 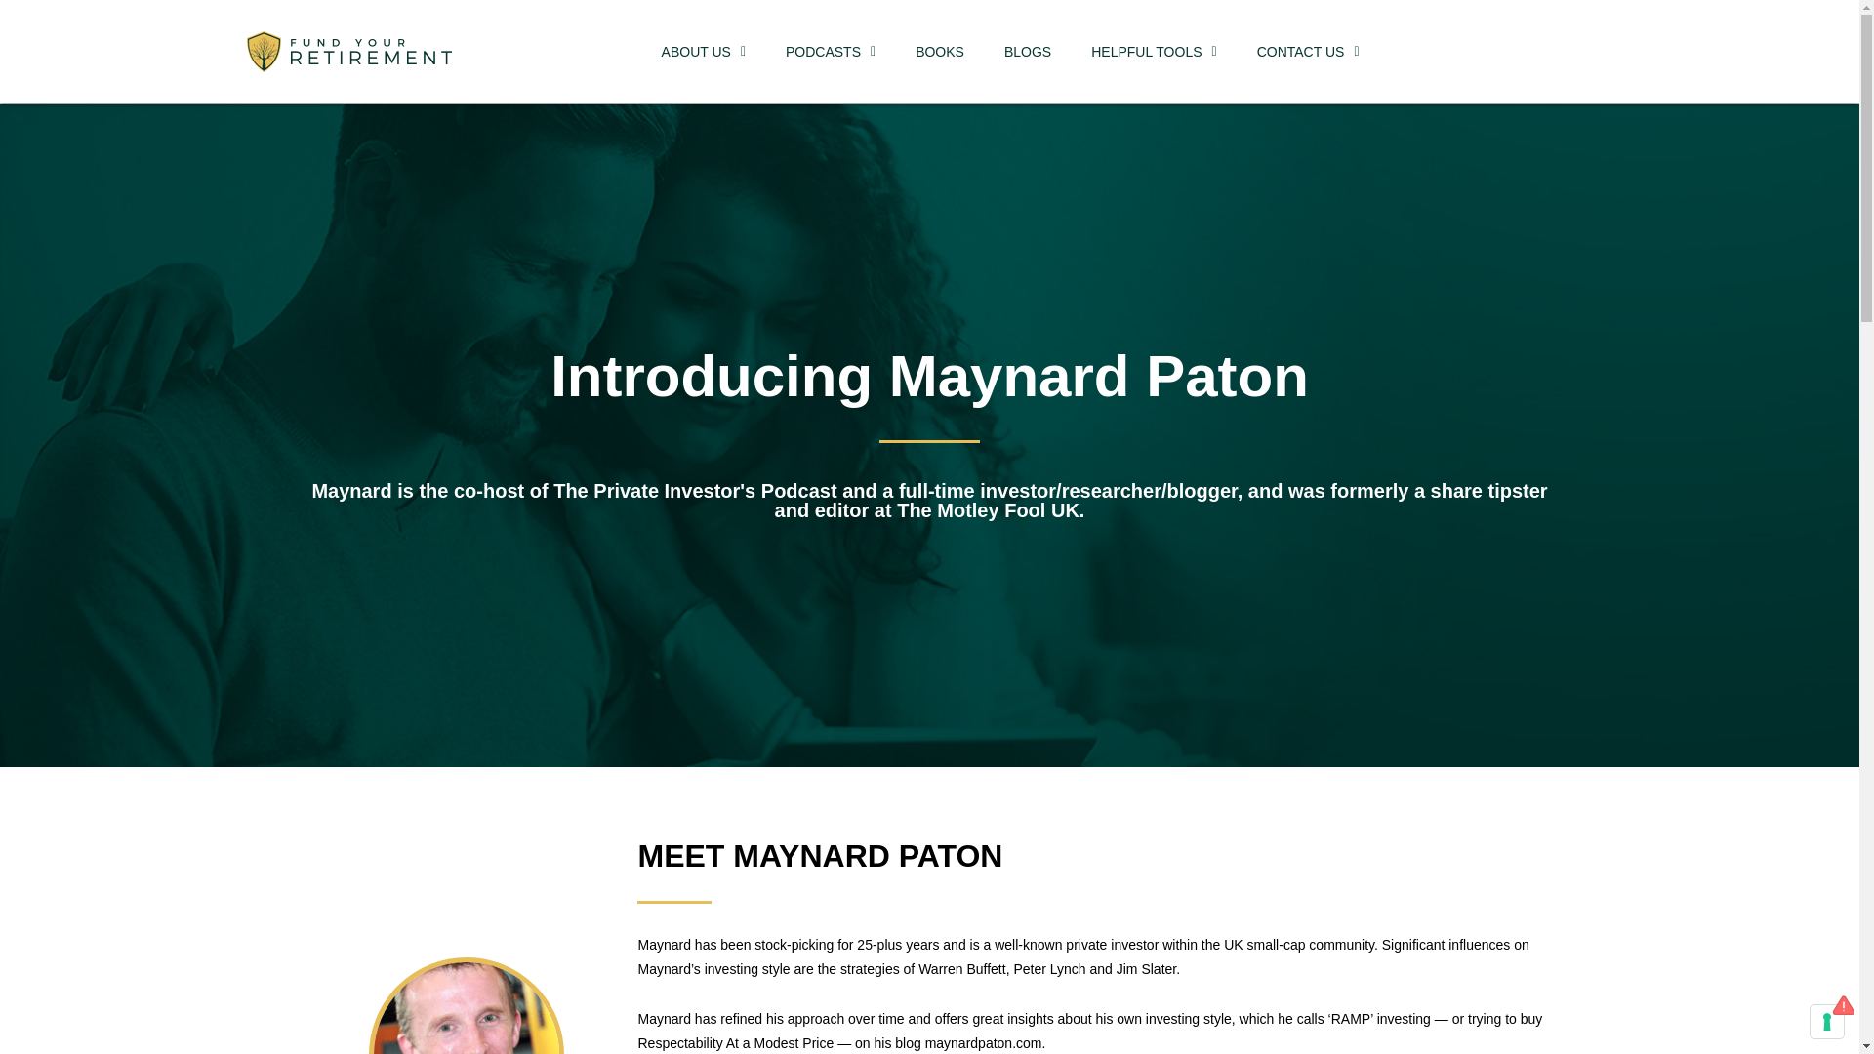 I want to click on CONTACT US, so click(x=1308, y=51).